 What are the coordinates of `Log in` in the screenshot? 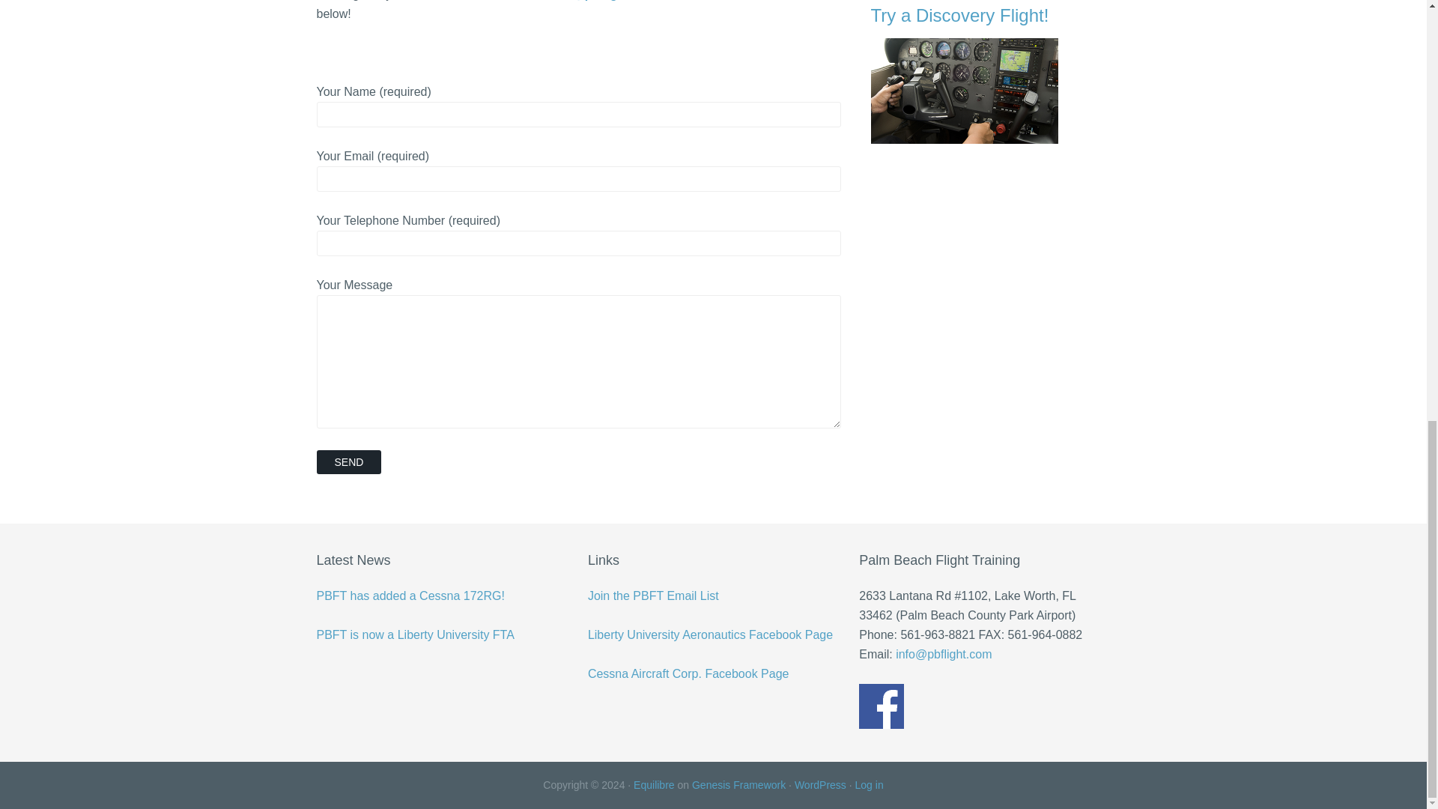 It's located at (870, 785).